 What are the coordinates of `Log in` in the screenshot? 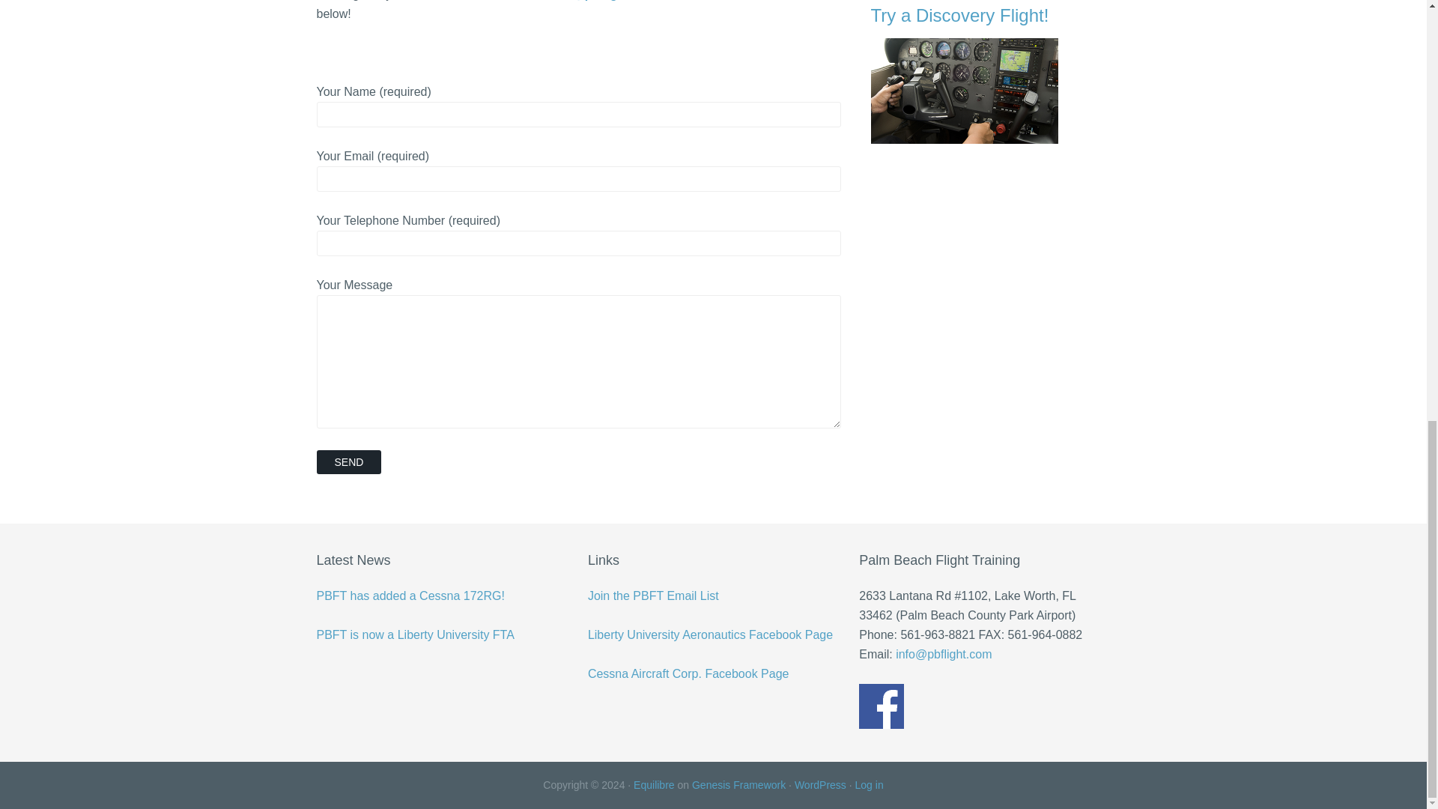 It's located at (870, 785).